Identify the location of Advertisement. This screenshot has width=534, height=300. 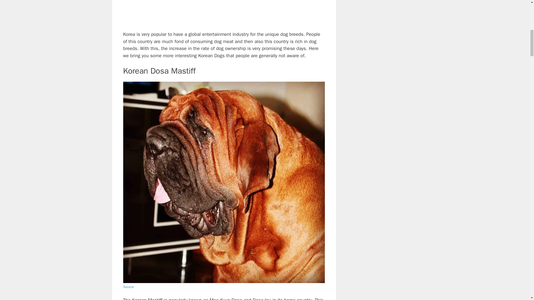
(224, 14).